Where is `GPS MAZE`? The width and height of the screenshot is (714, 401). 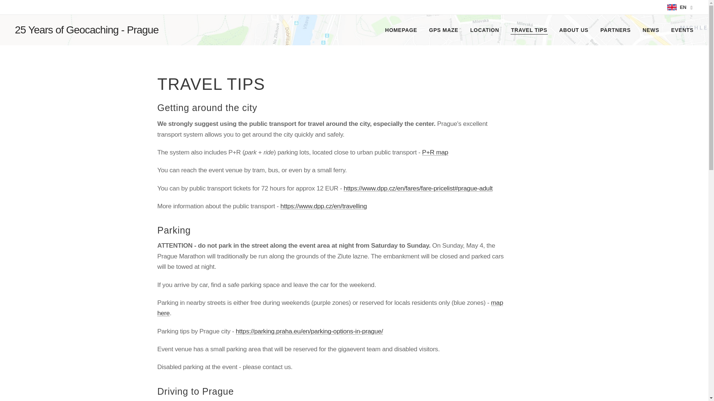
GPS MAZE is located at coordinates (444, 30).